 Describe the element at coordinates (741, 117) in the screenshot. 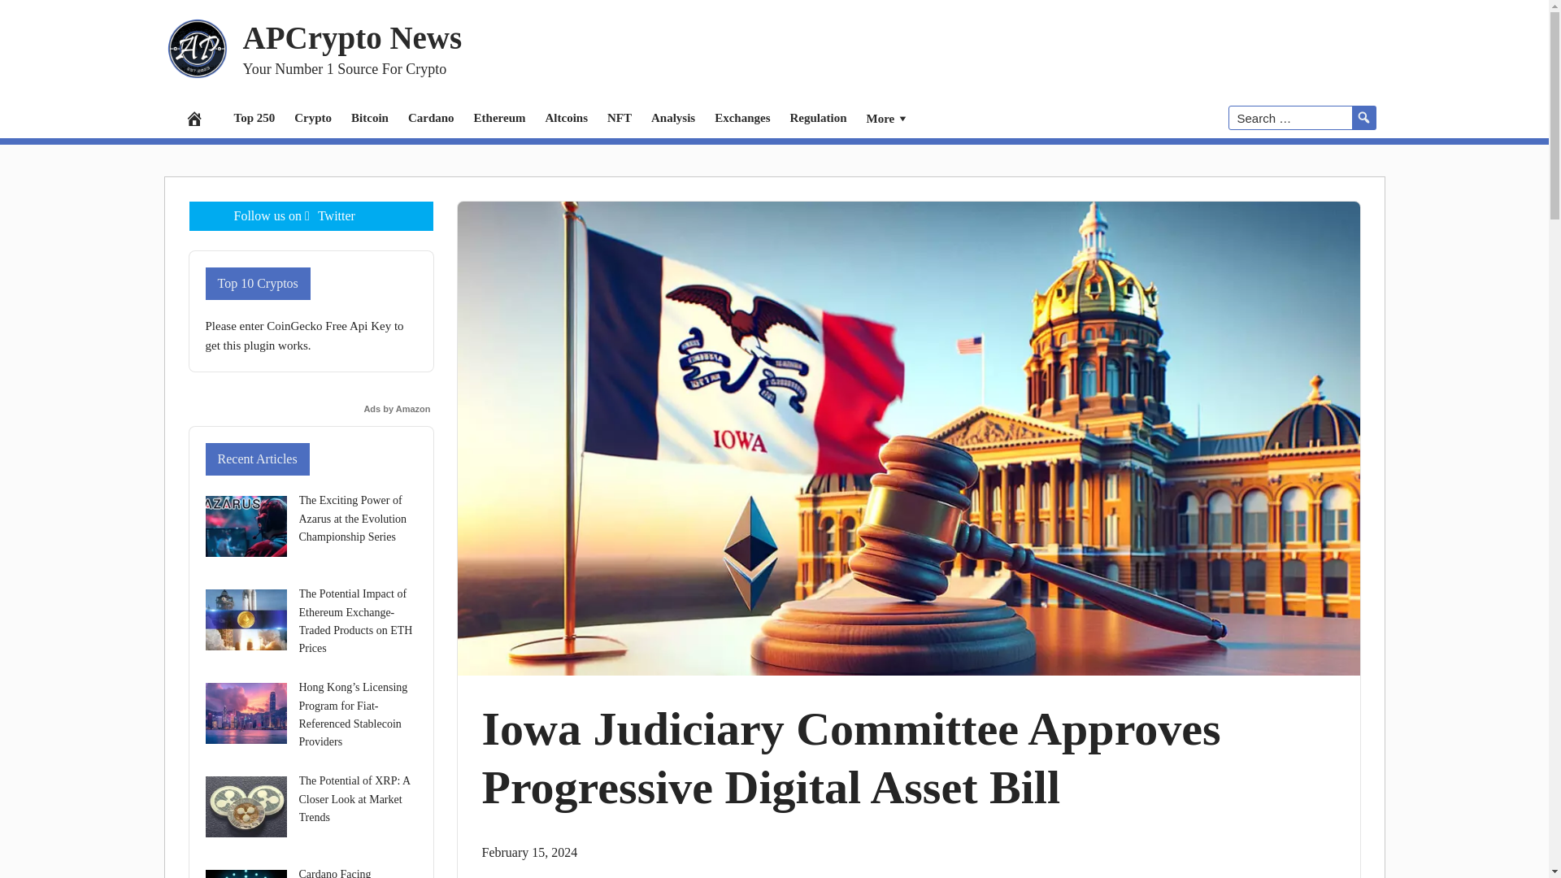

I see `Exchanges` at that location.